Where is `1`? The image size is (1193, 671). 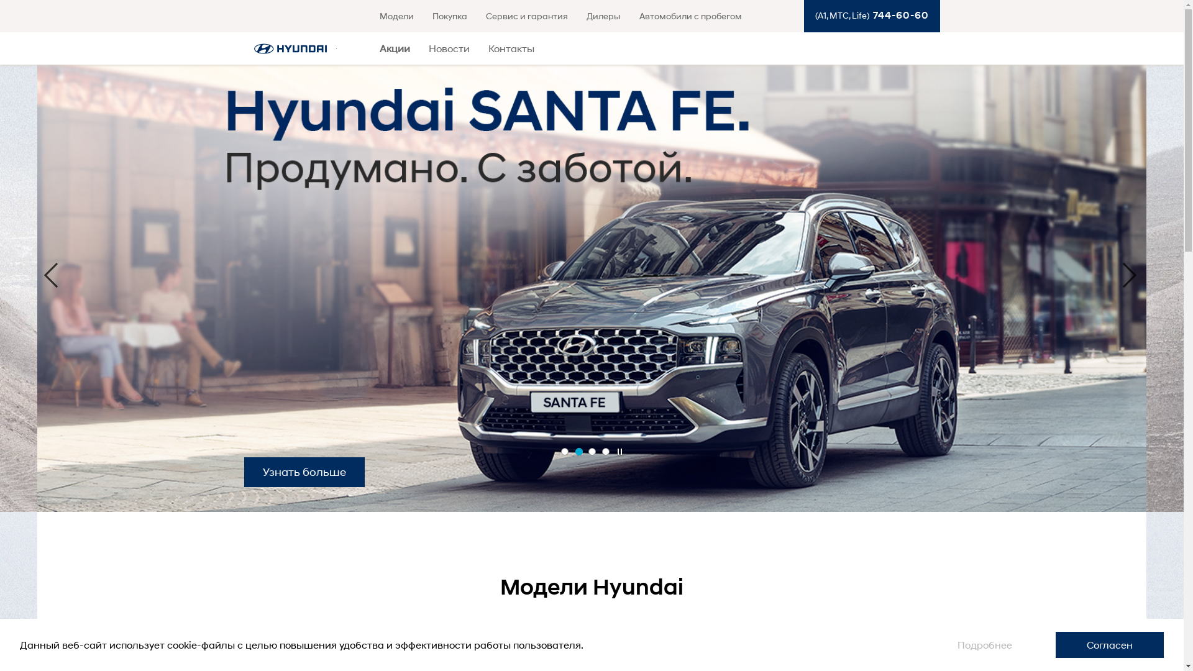
1 is located at coordinates (564, 452).